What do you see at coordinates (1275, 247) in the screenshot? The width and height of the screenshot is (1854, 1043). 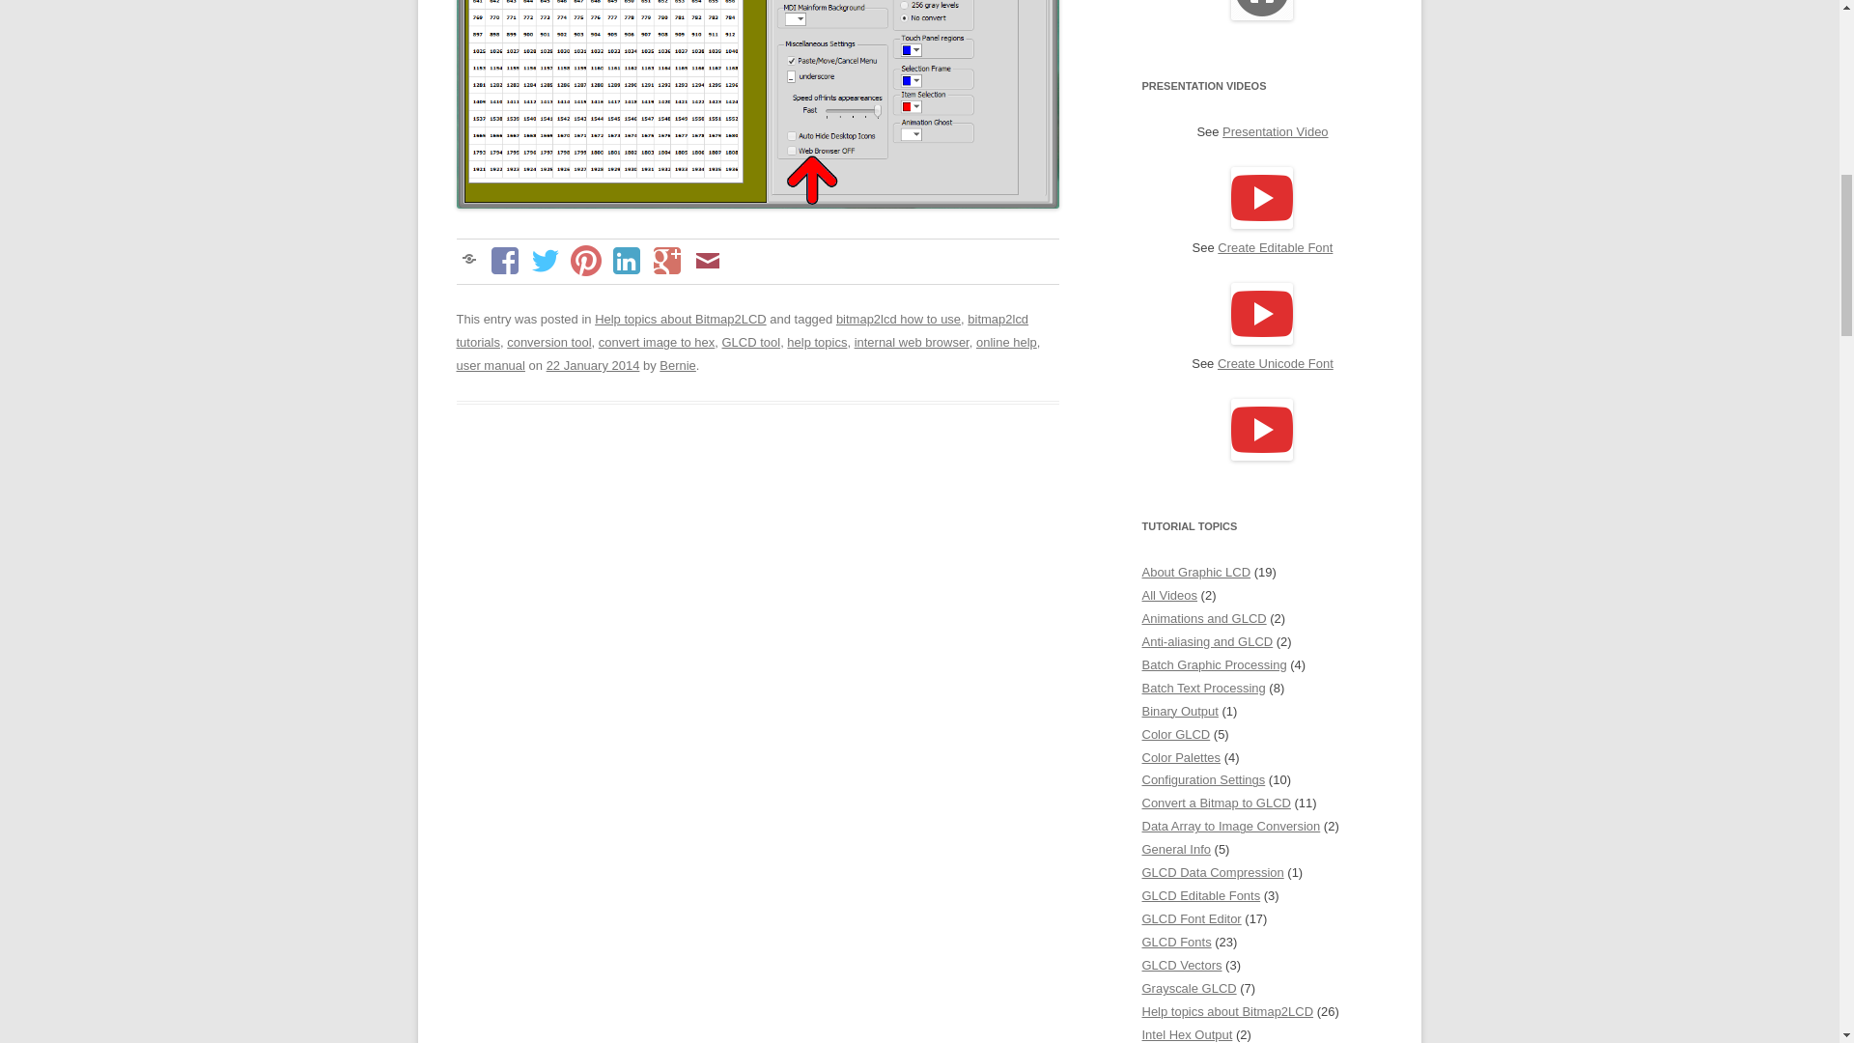 I see `Create Editable Font` at bounding box center [1275, 247].